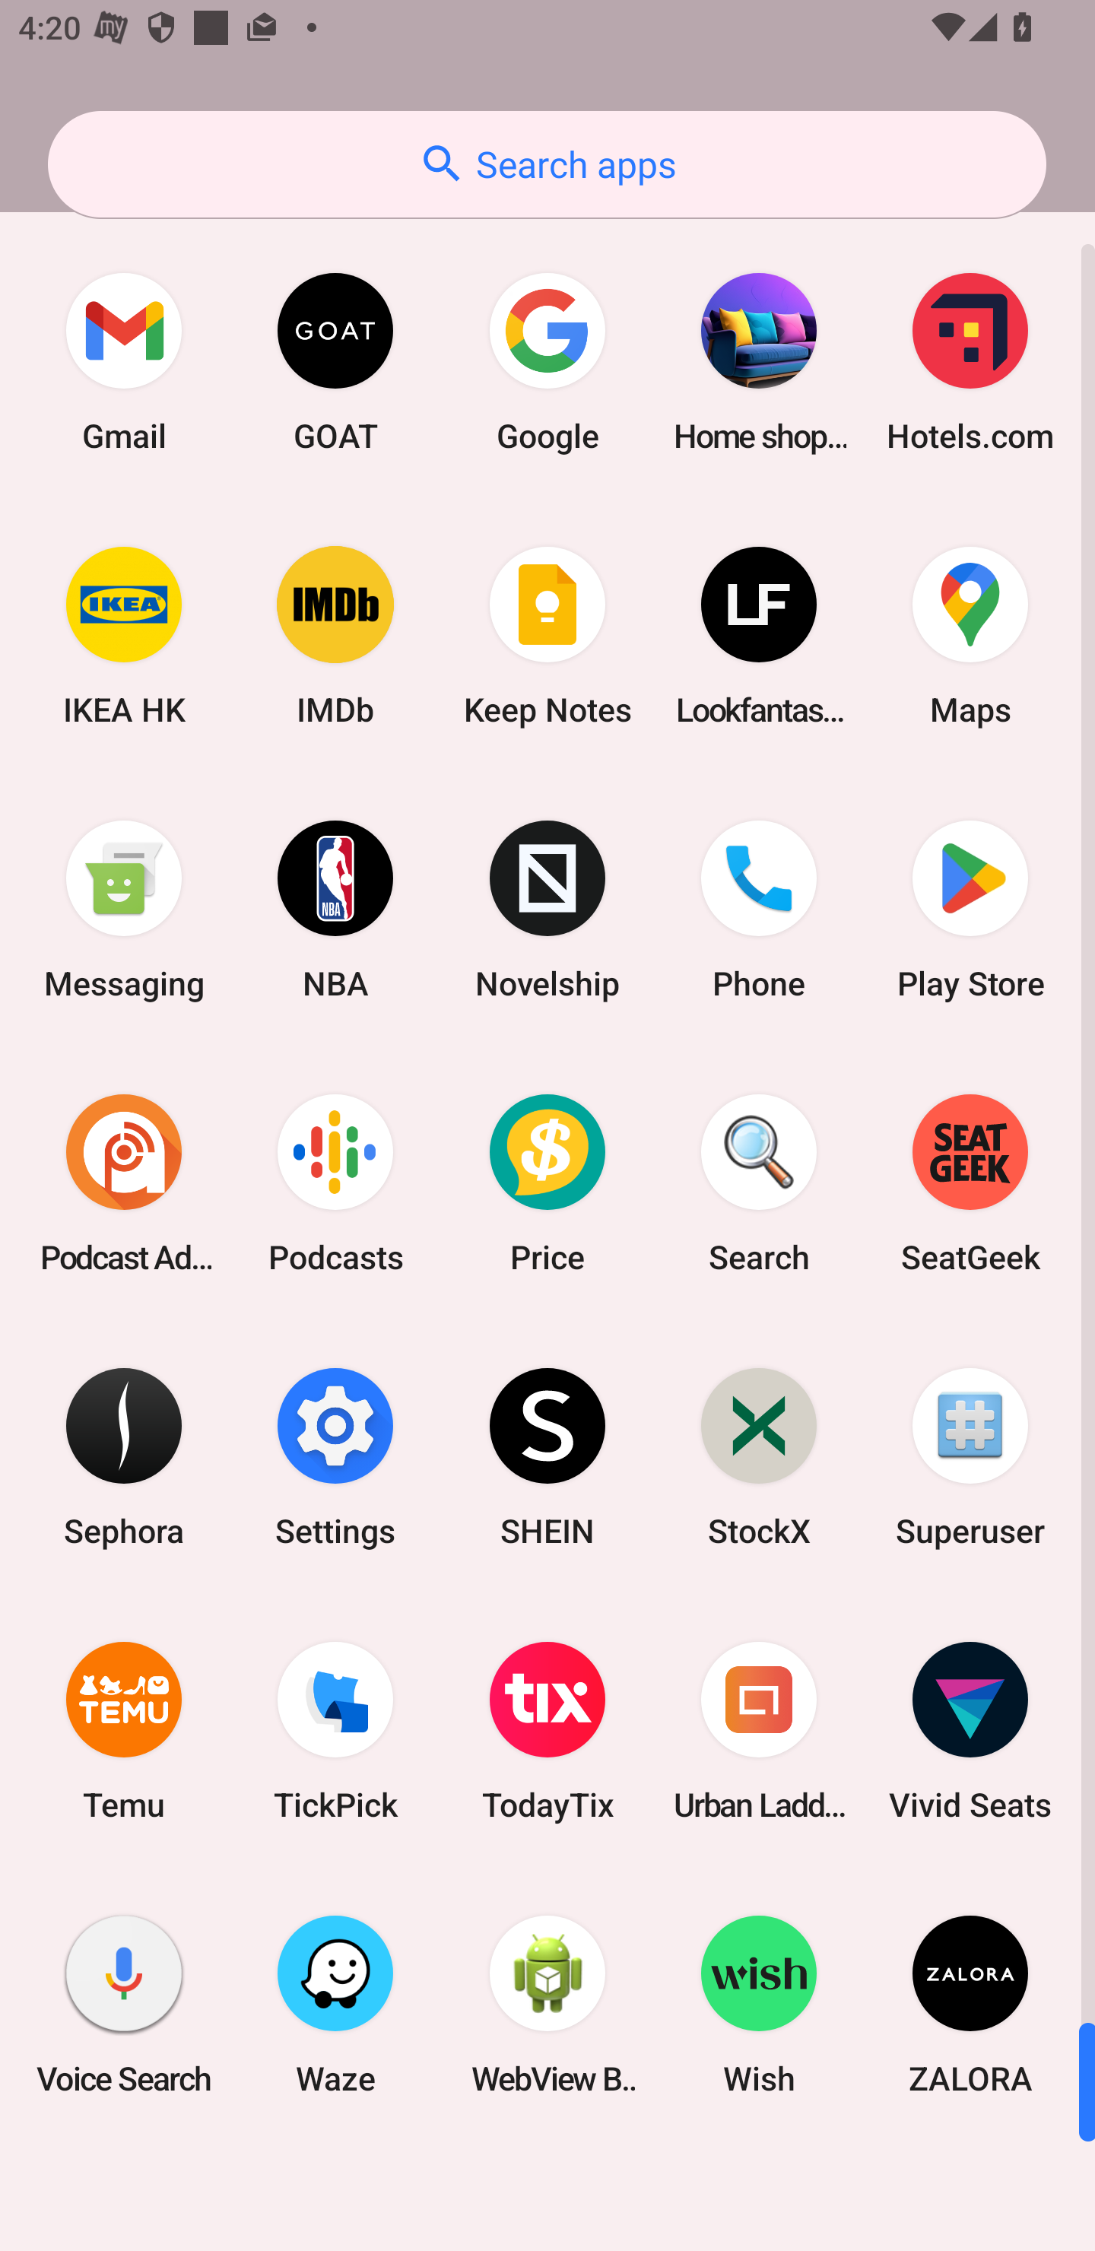 The image size is (1095, 2251). What do you see at coordinates (759, 910) in the screenshot?
I see `Phone` at bounding box center [759, 910].